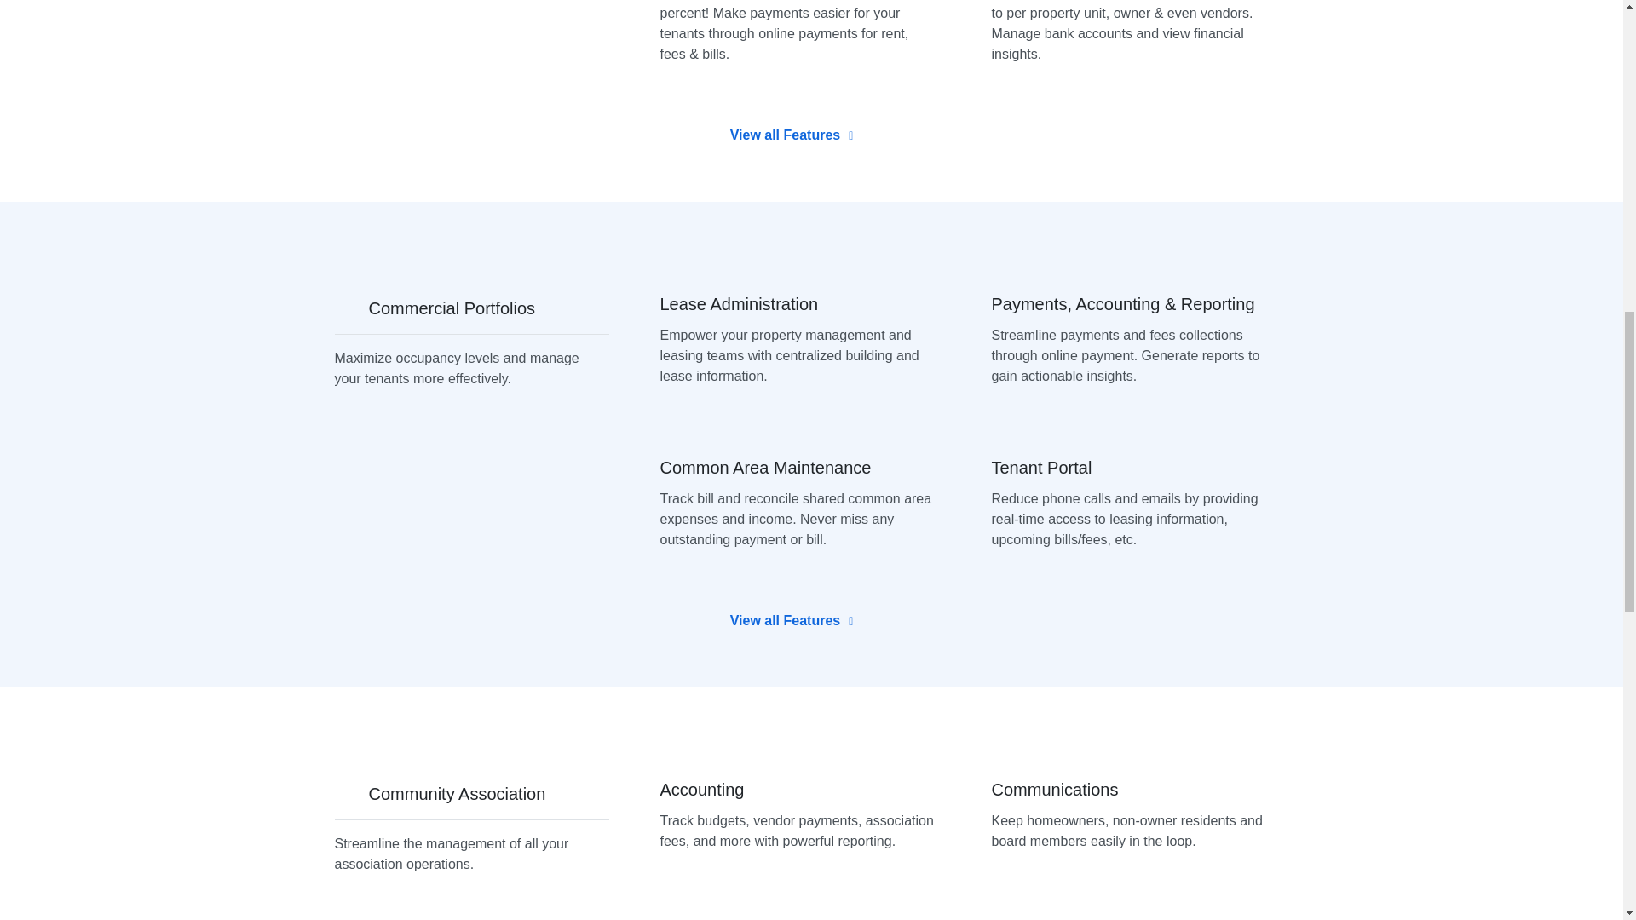 This screenshot has width=1636, height=920. What do you see at coordinates (792, 620) in the screenshot?
I see `View all Features` at bounding box center [792, 620].